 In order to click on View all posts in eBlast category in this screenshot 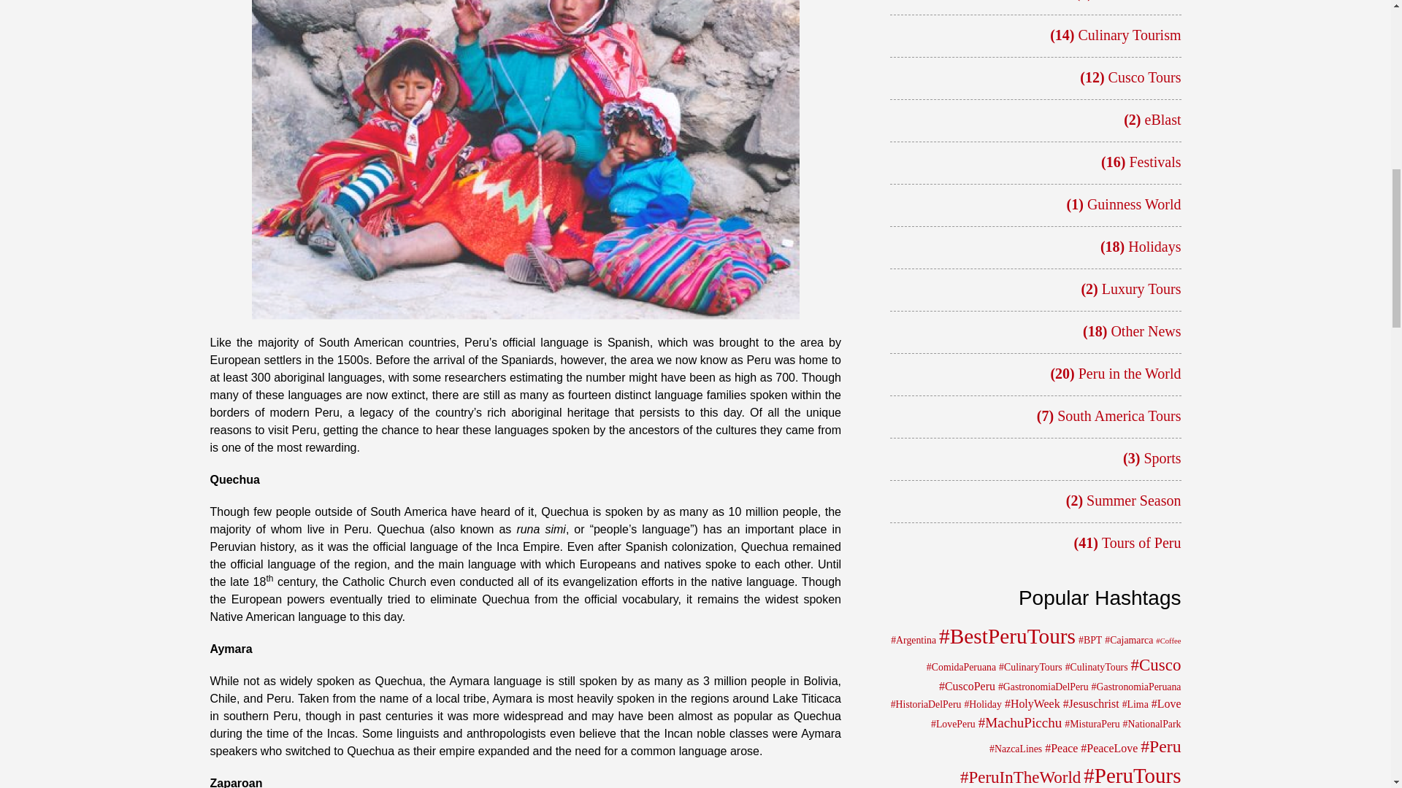, I will do `click(1163, 120)`.